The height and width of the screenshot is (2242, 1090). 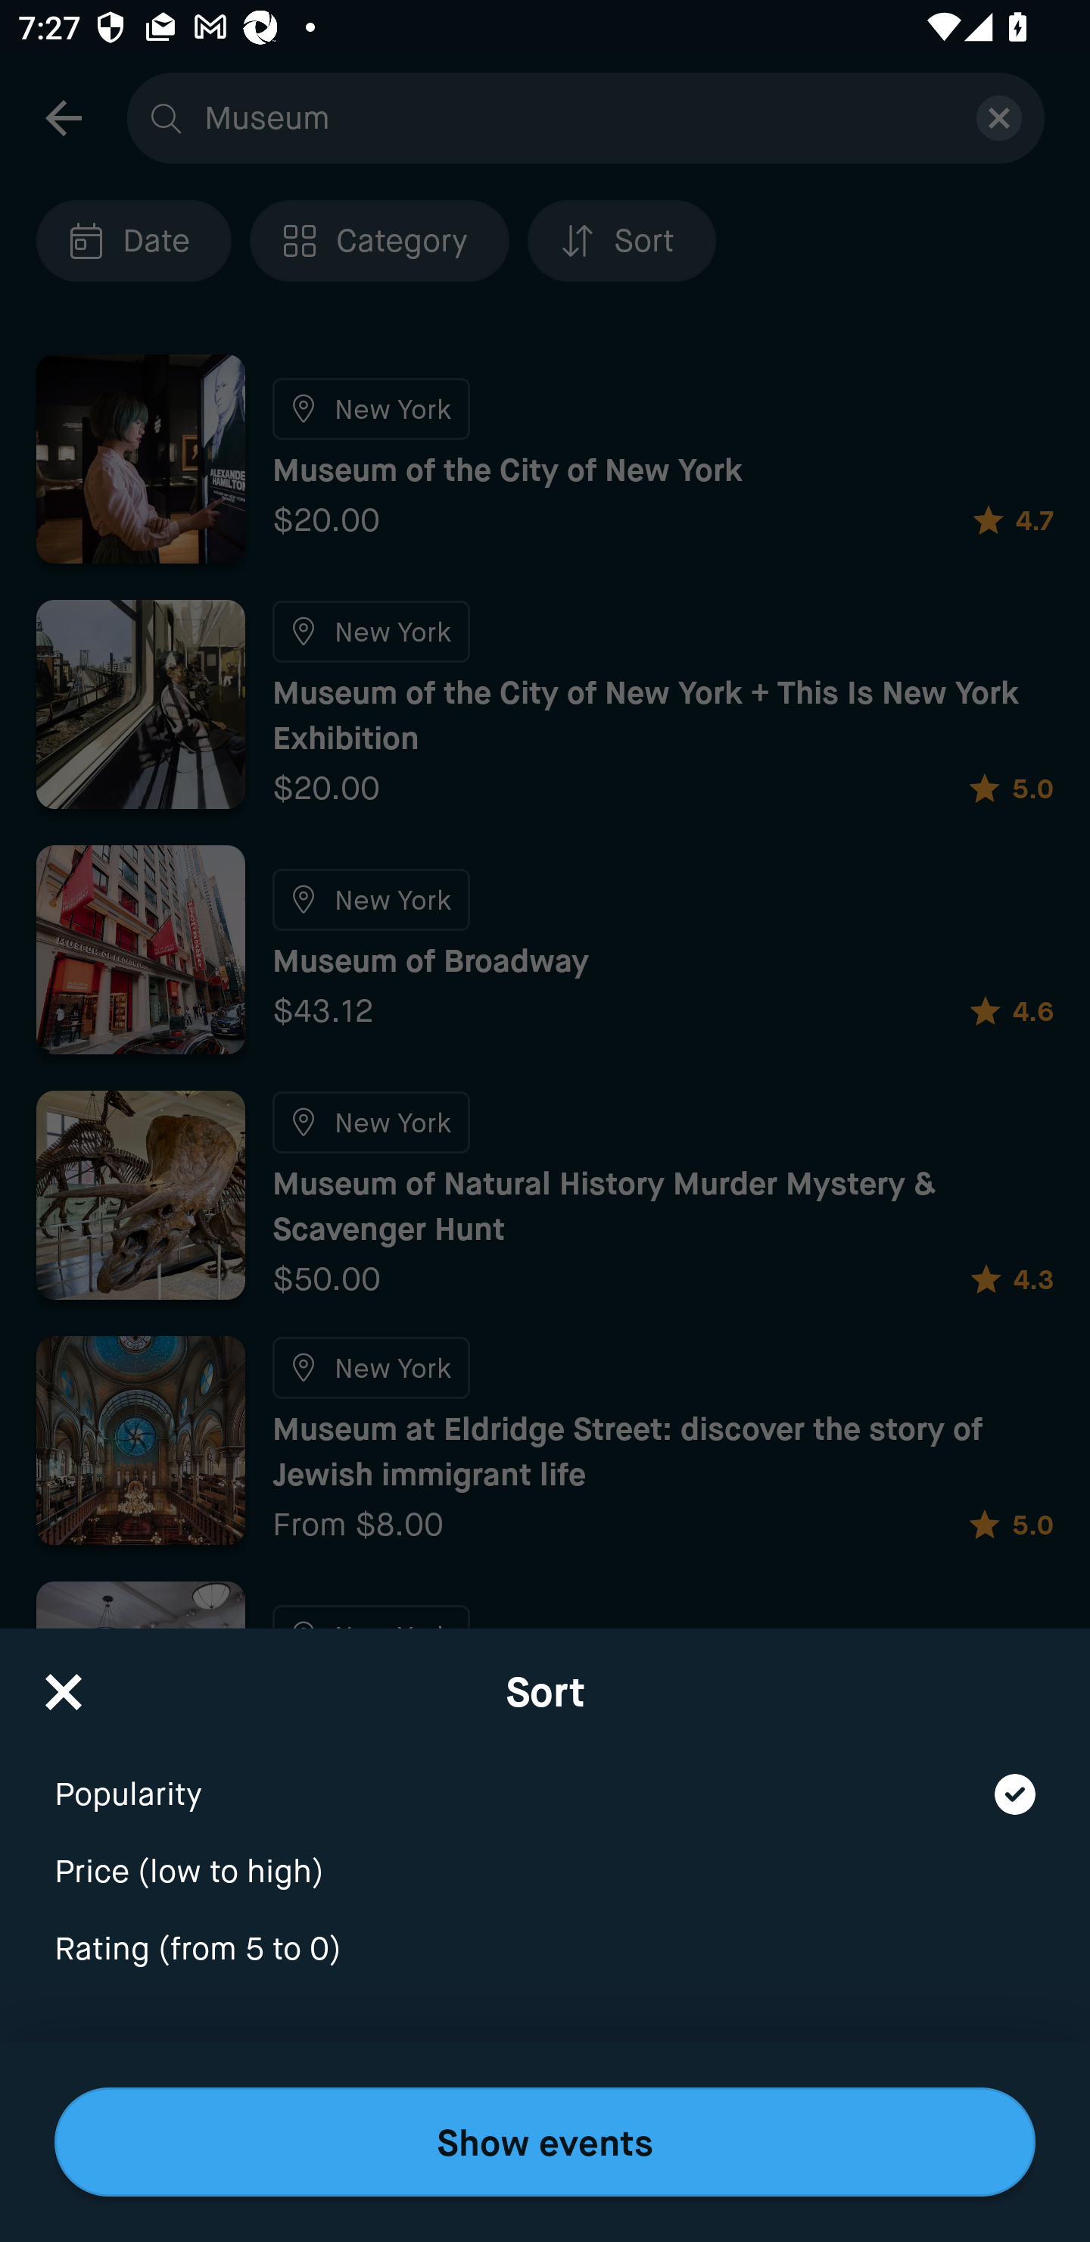 I want to click on Price (low to high), so click(x=545, y=1855).